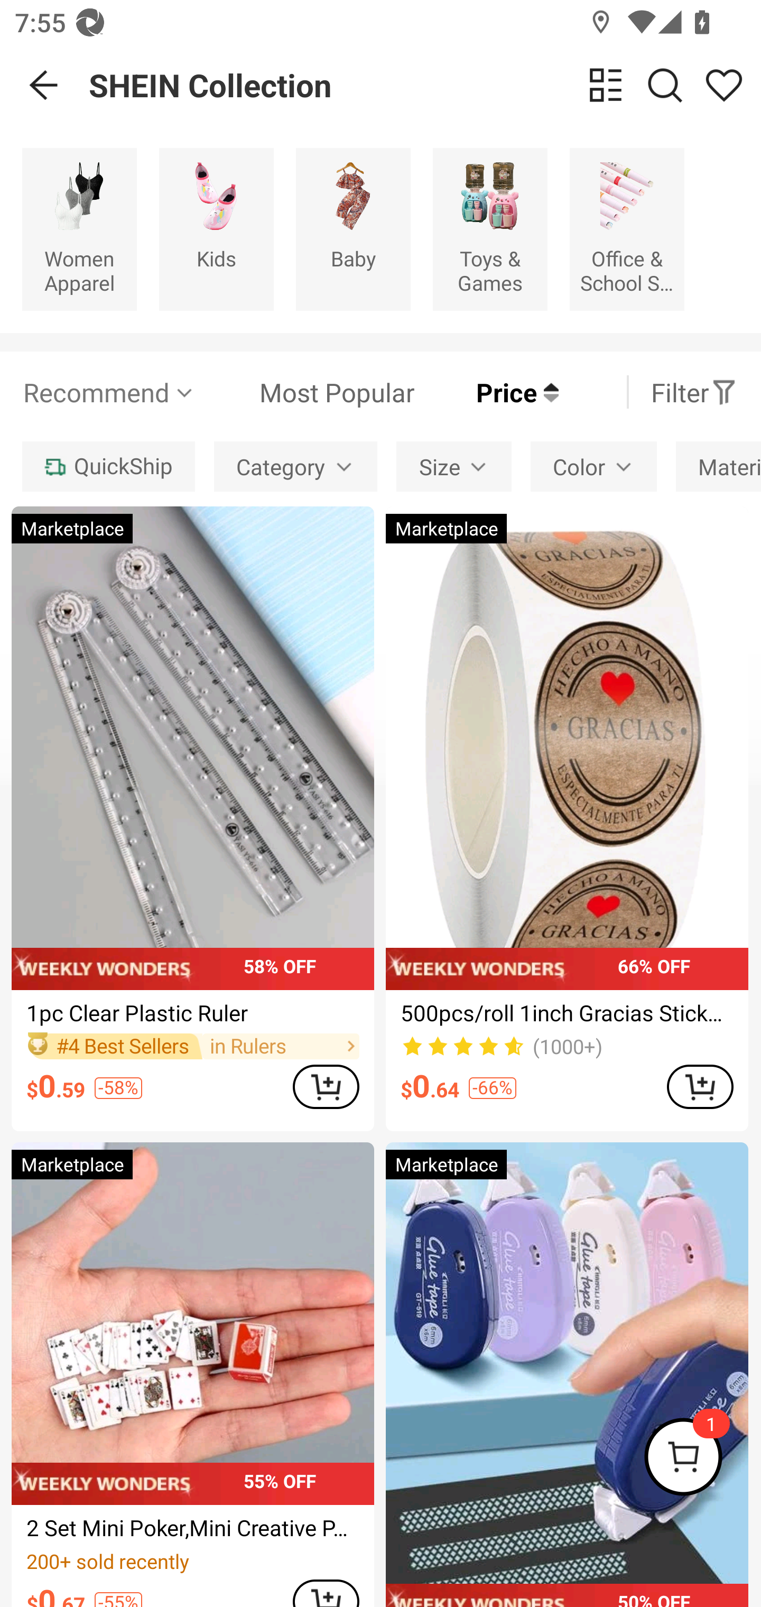 The image size is (761, 1607). I want to click on SHEIN Collection change view Search Share, so click(425, 85).